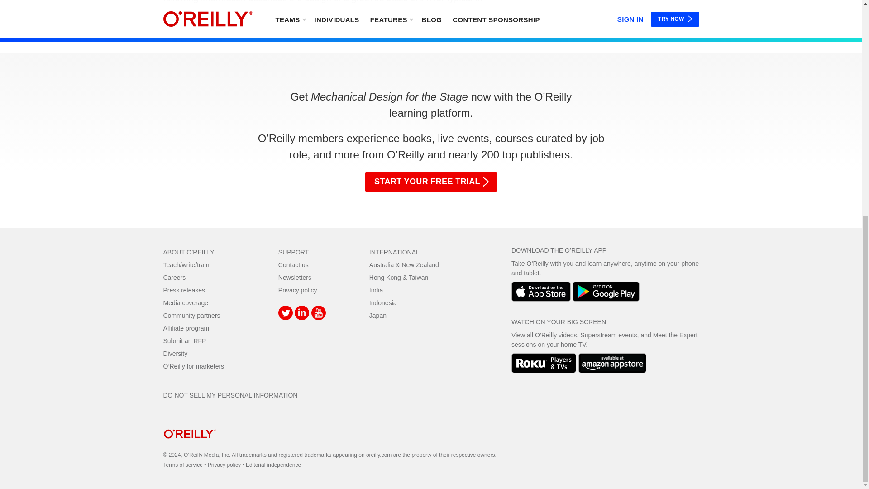 Image resolution: width=869 pixels, height=489 pixels. I want to click on Privacy policy, so click(297, 290).